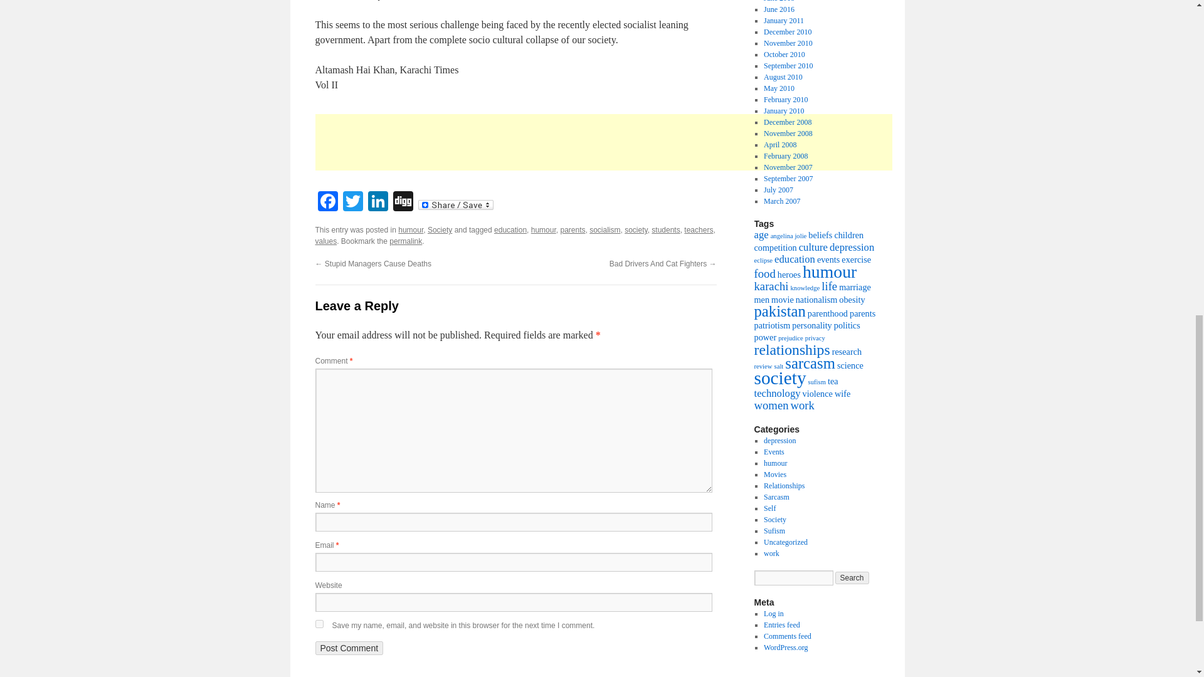 The width and height of the screenshot is (1204, 677). What do you see at coordinates (665, 229) in the screenshot?
I see `students` at bounding box center [665, 229].